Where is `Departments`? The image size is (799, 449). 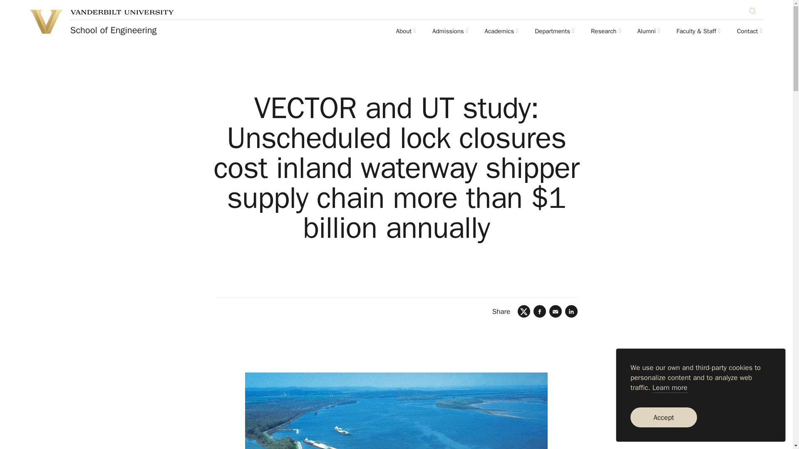
Departments is located at coordinates (552, 32).